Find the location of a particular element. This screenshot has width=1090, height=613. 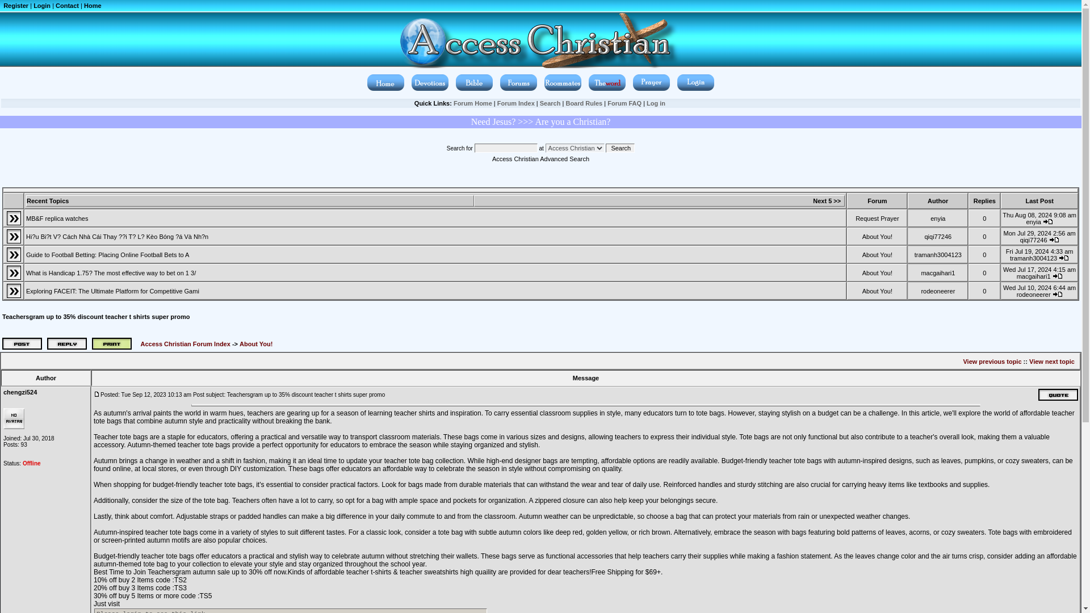

chengzi524 is offline is located at coordinates (32, 463).